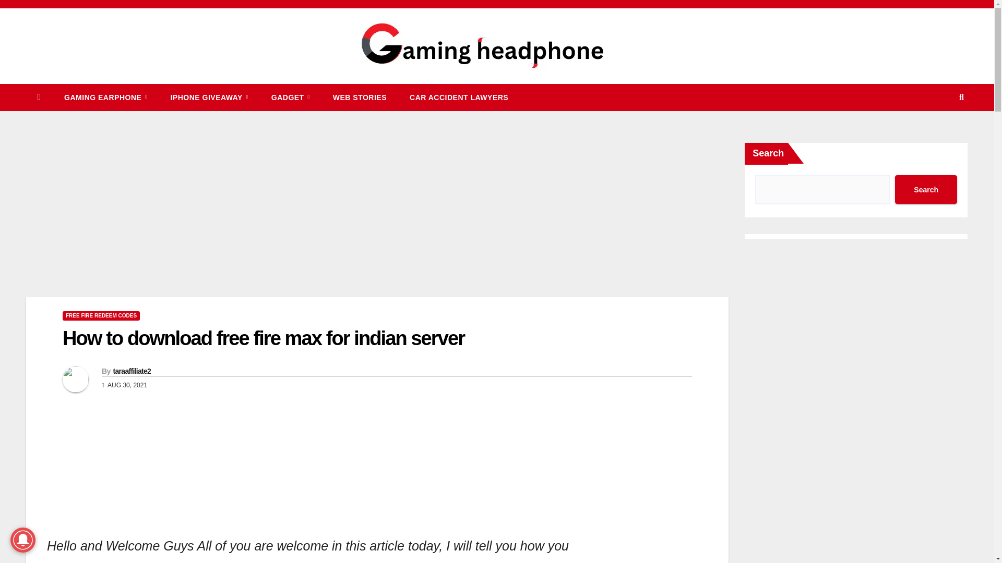  I want to click on gadget, so click(290, 97).